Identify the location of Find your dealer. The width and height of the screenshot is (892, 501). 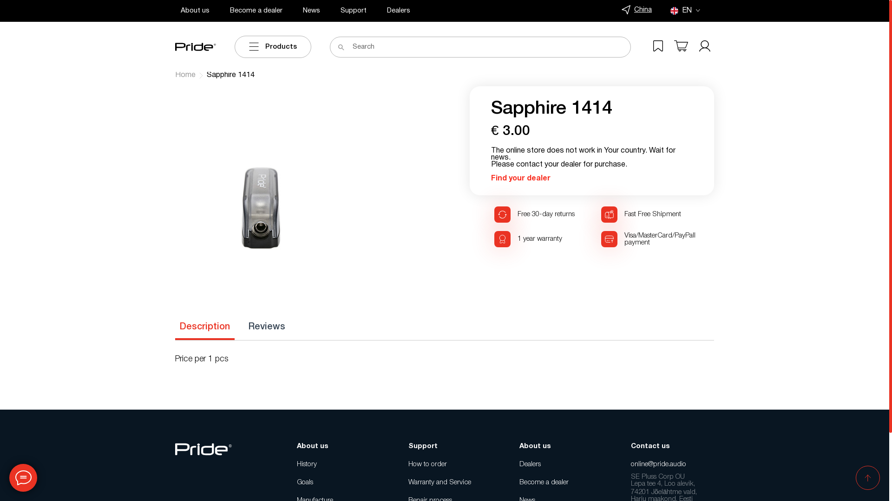
(521, 179).